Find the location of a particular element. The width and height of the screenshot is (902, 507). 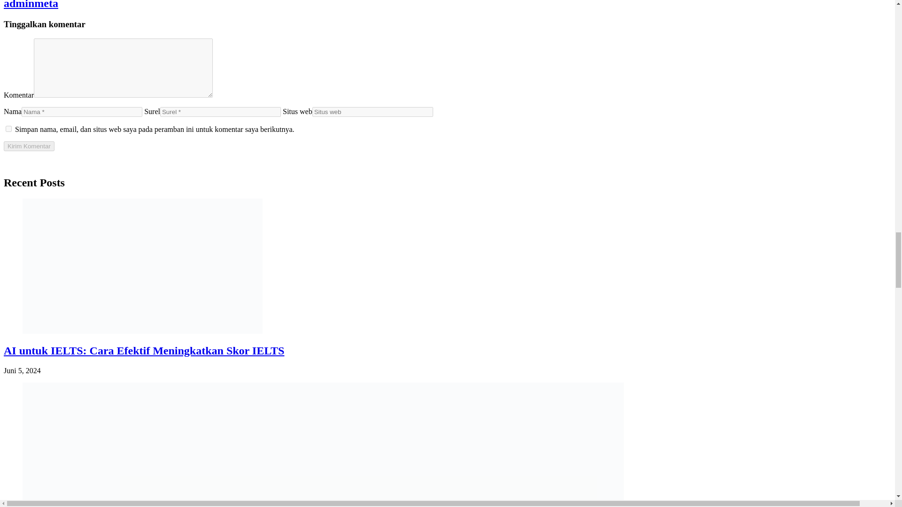

Kirim Komentar is located at coordinates (29, 146).